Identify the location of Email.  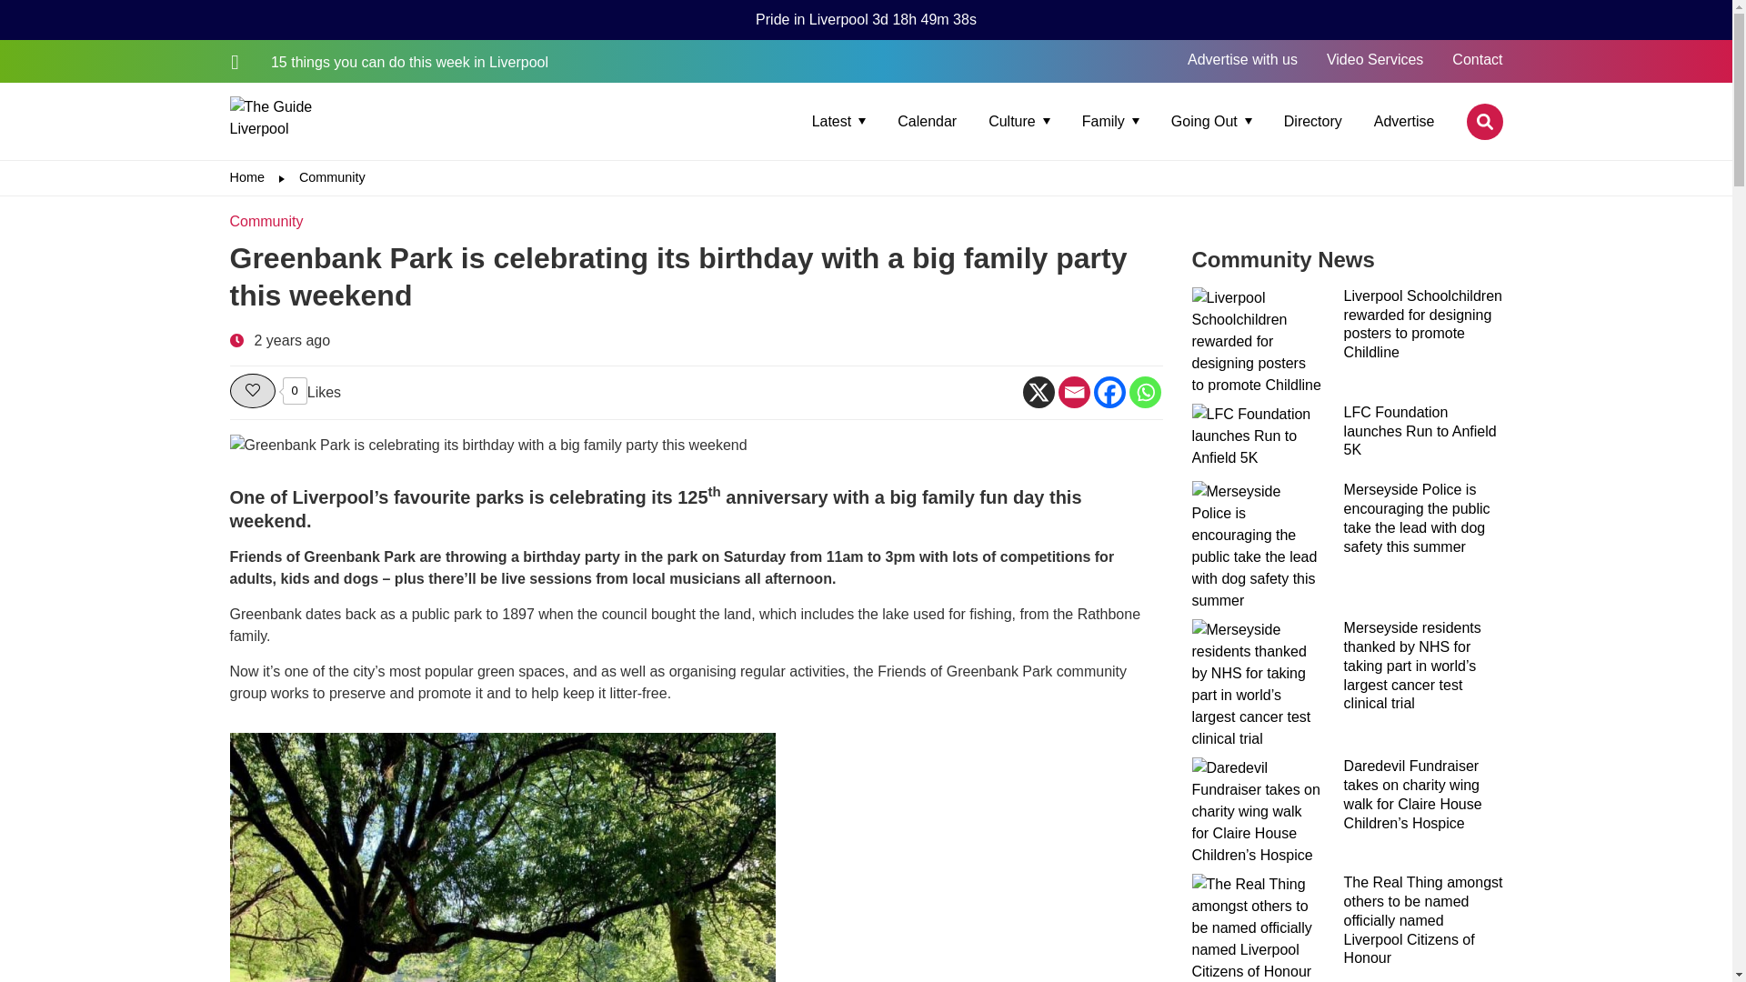
(1073, 392).